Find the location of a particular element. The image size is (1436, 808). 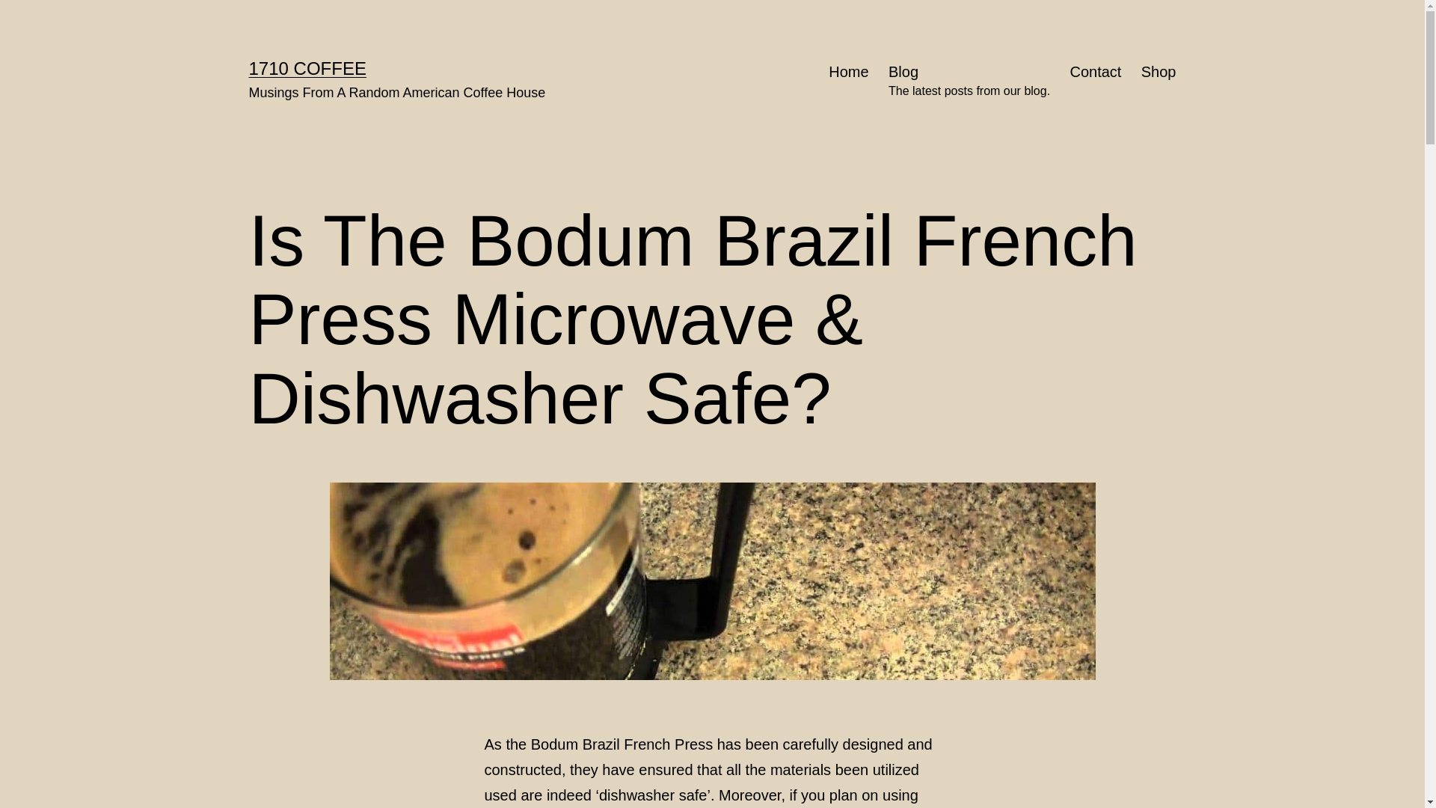

Blog
The latest posts from our blog. is located at coordinates (969, 82).